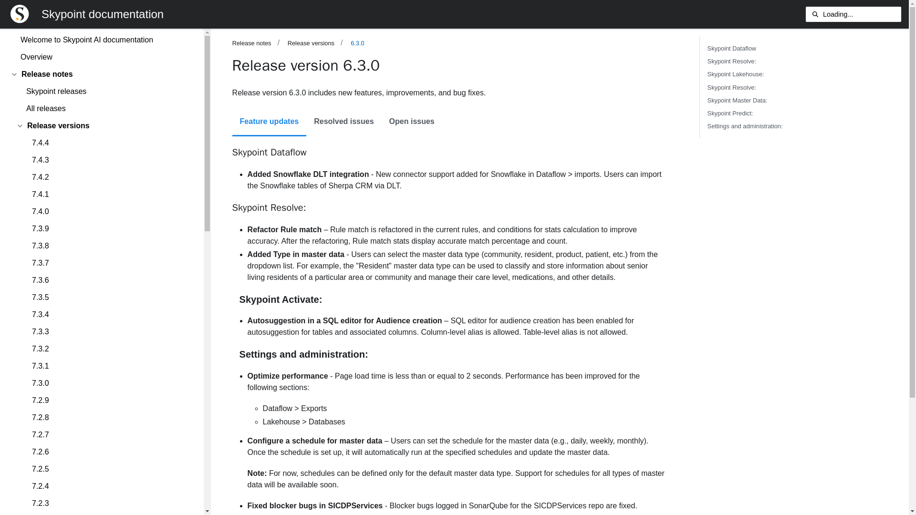 The height and width of the screenshot is (515, 916). Describe the element at coordinates (109, 246) in the screenshot. I see `7.3.8` at that location.